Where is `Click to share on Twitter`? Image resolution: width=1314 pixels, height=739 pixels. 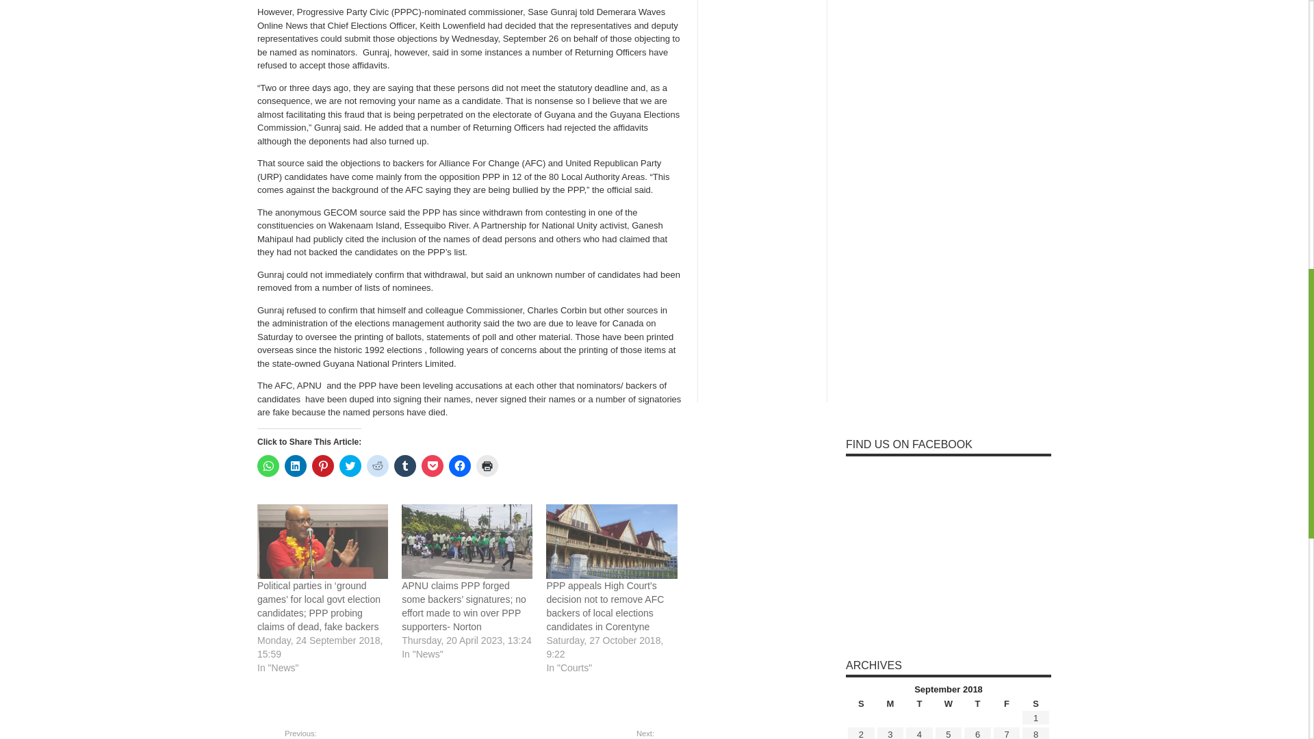
Click to share on Twitter is located at coordinates (350, 465).